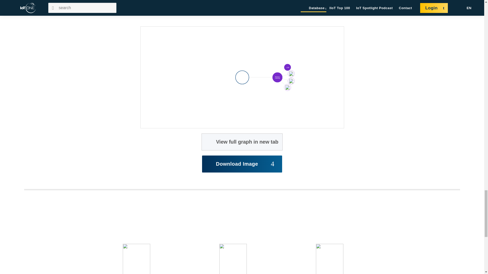 The height and width of the screenshot is (274, 488). What do you see at coordinates (287, 67) in the screenshot?
I see `Microsoft` at bounding box center [287, 67].